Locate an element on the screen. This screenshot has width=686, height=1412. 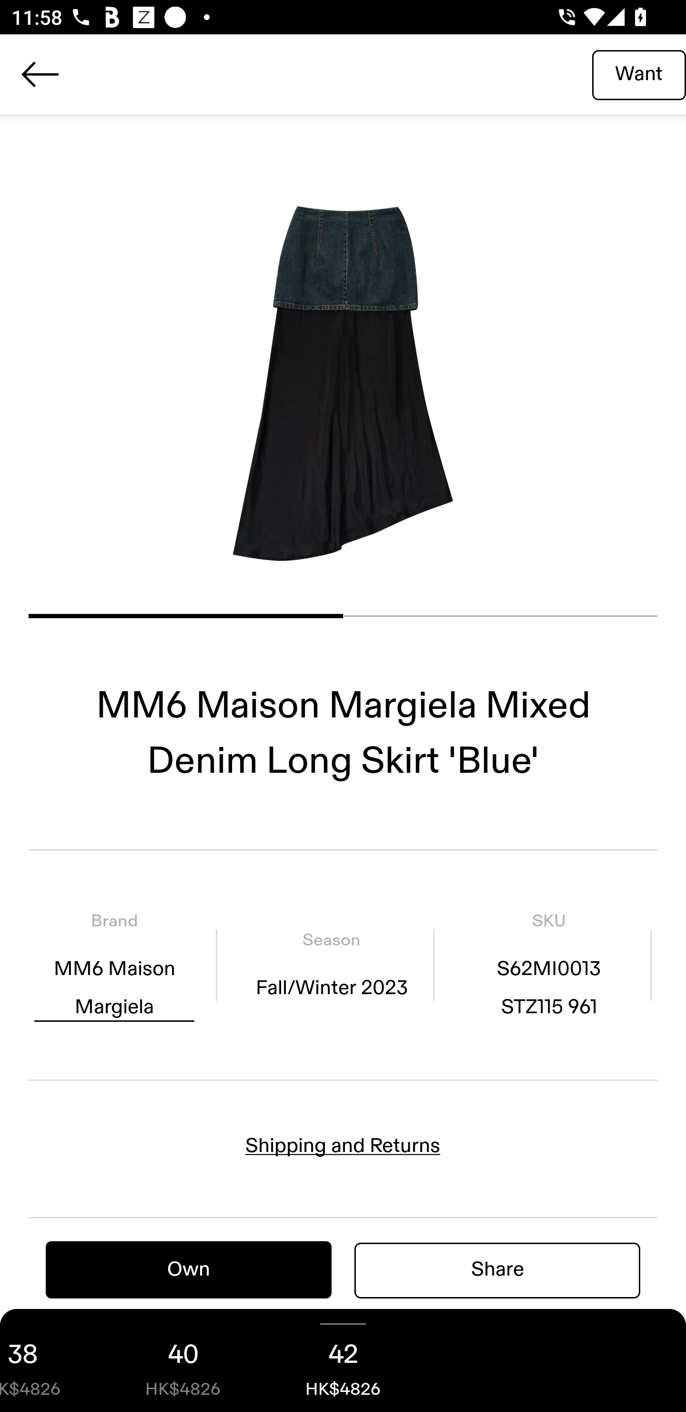
SKU S62MI0013 STZ115 961 is located at coordinates (549, 964).